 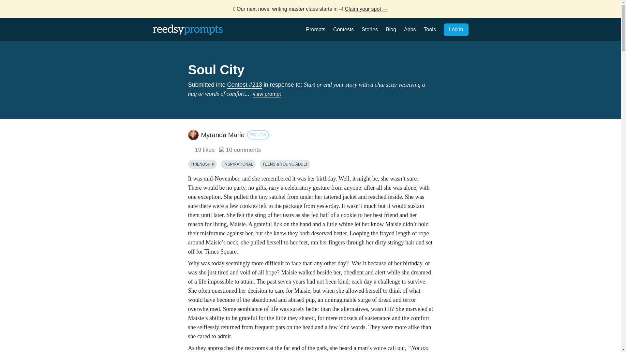 What do you see at coordinates (410, 29) in the screenshot?
I see `Apps` at bounding box center [410, 29].